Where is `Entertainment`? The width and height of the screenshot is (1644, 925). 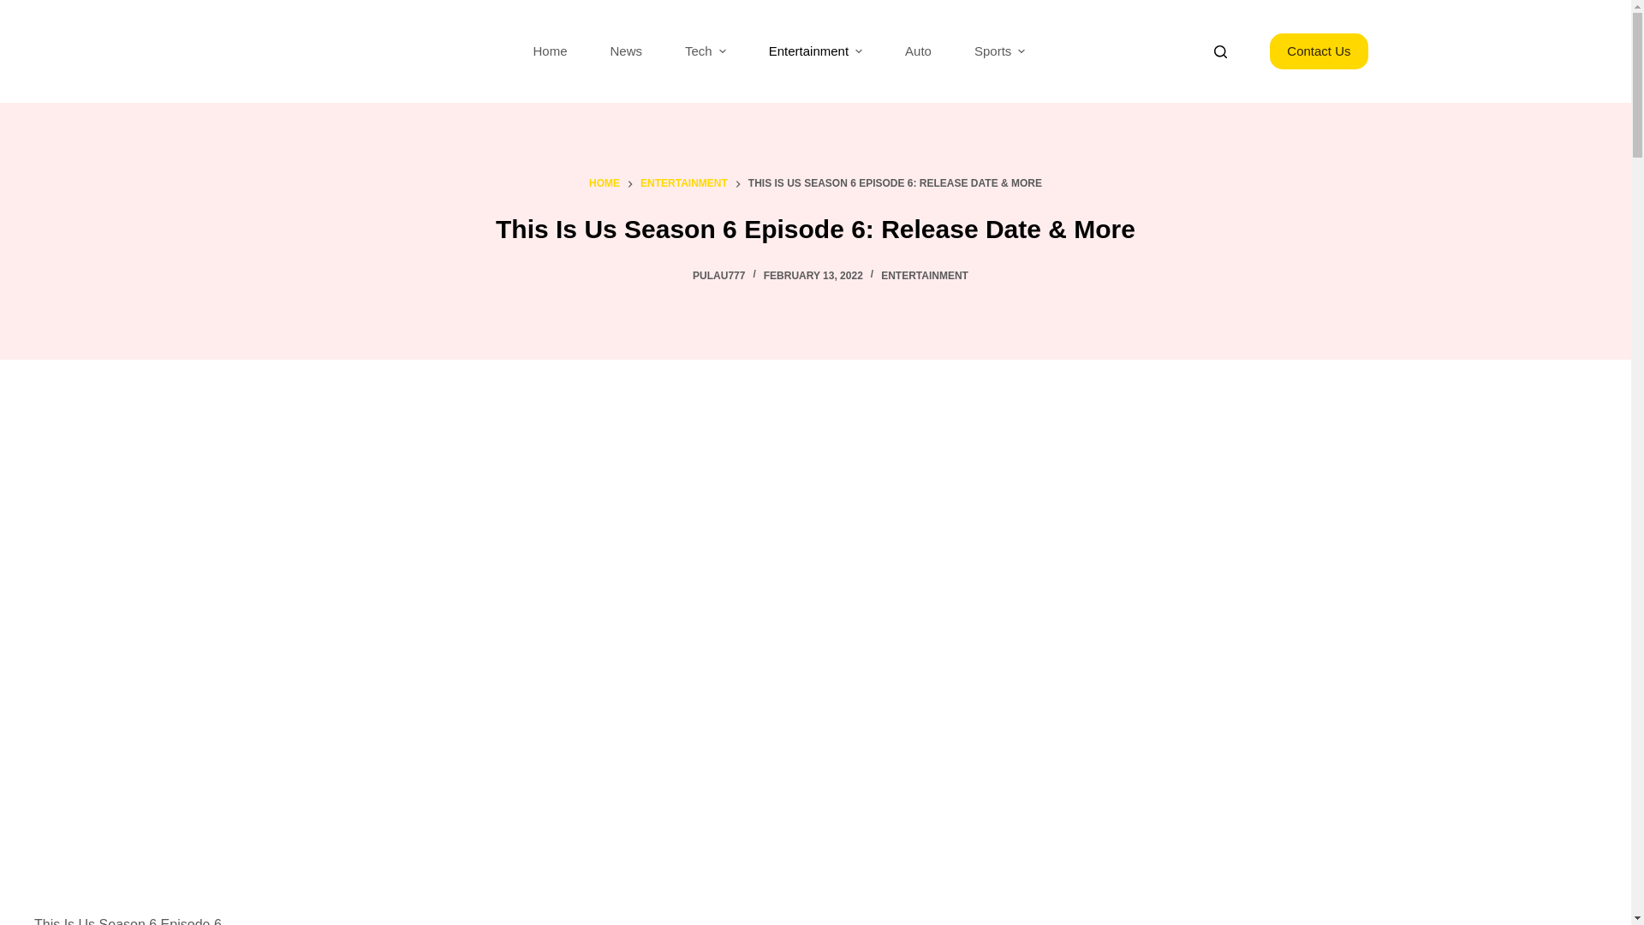 Entertainment is located at coordinates (815, 51).